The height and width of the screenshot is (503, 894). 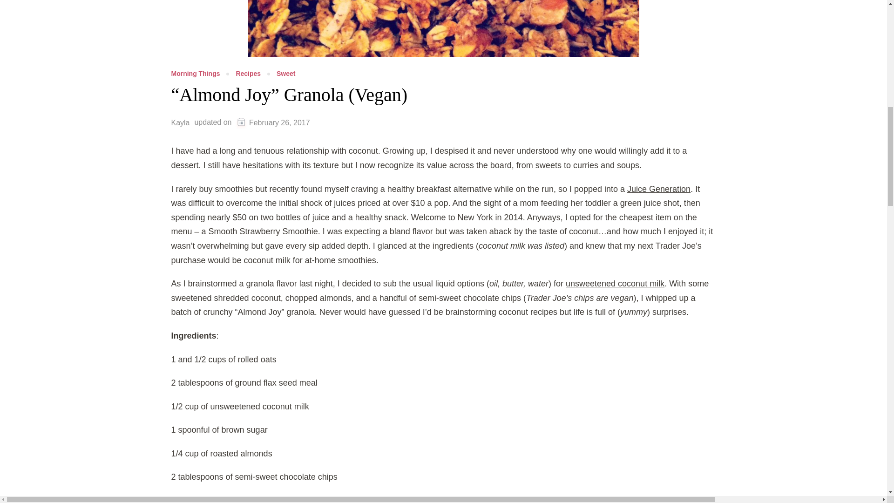 What do you see at coordinates (615, 283) in the screenshot?
I see `unsweetened coconut milk` at bounding box center [615, 283].